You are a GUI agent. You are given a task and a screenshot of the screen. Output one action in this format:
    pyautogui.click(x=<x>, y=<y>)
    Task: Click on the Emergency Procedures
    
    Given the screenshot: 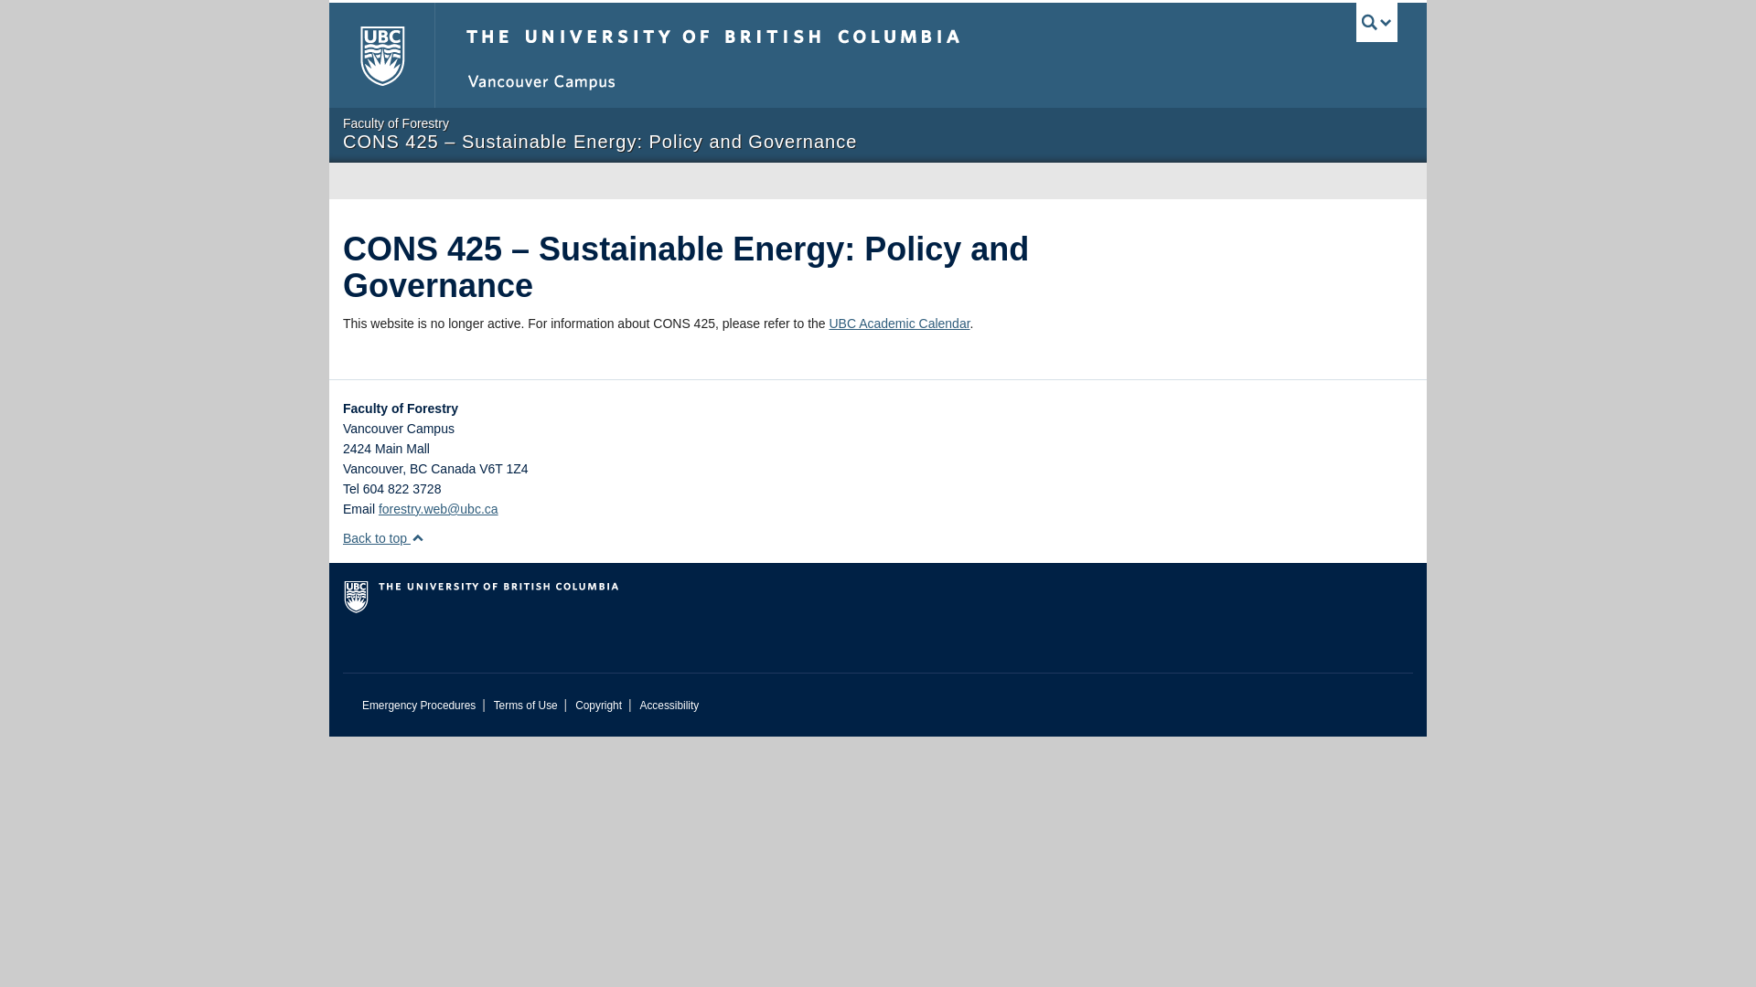 What is the action you would take?
    pyautogui.click(x=419, y=705)
    